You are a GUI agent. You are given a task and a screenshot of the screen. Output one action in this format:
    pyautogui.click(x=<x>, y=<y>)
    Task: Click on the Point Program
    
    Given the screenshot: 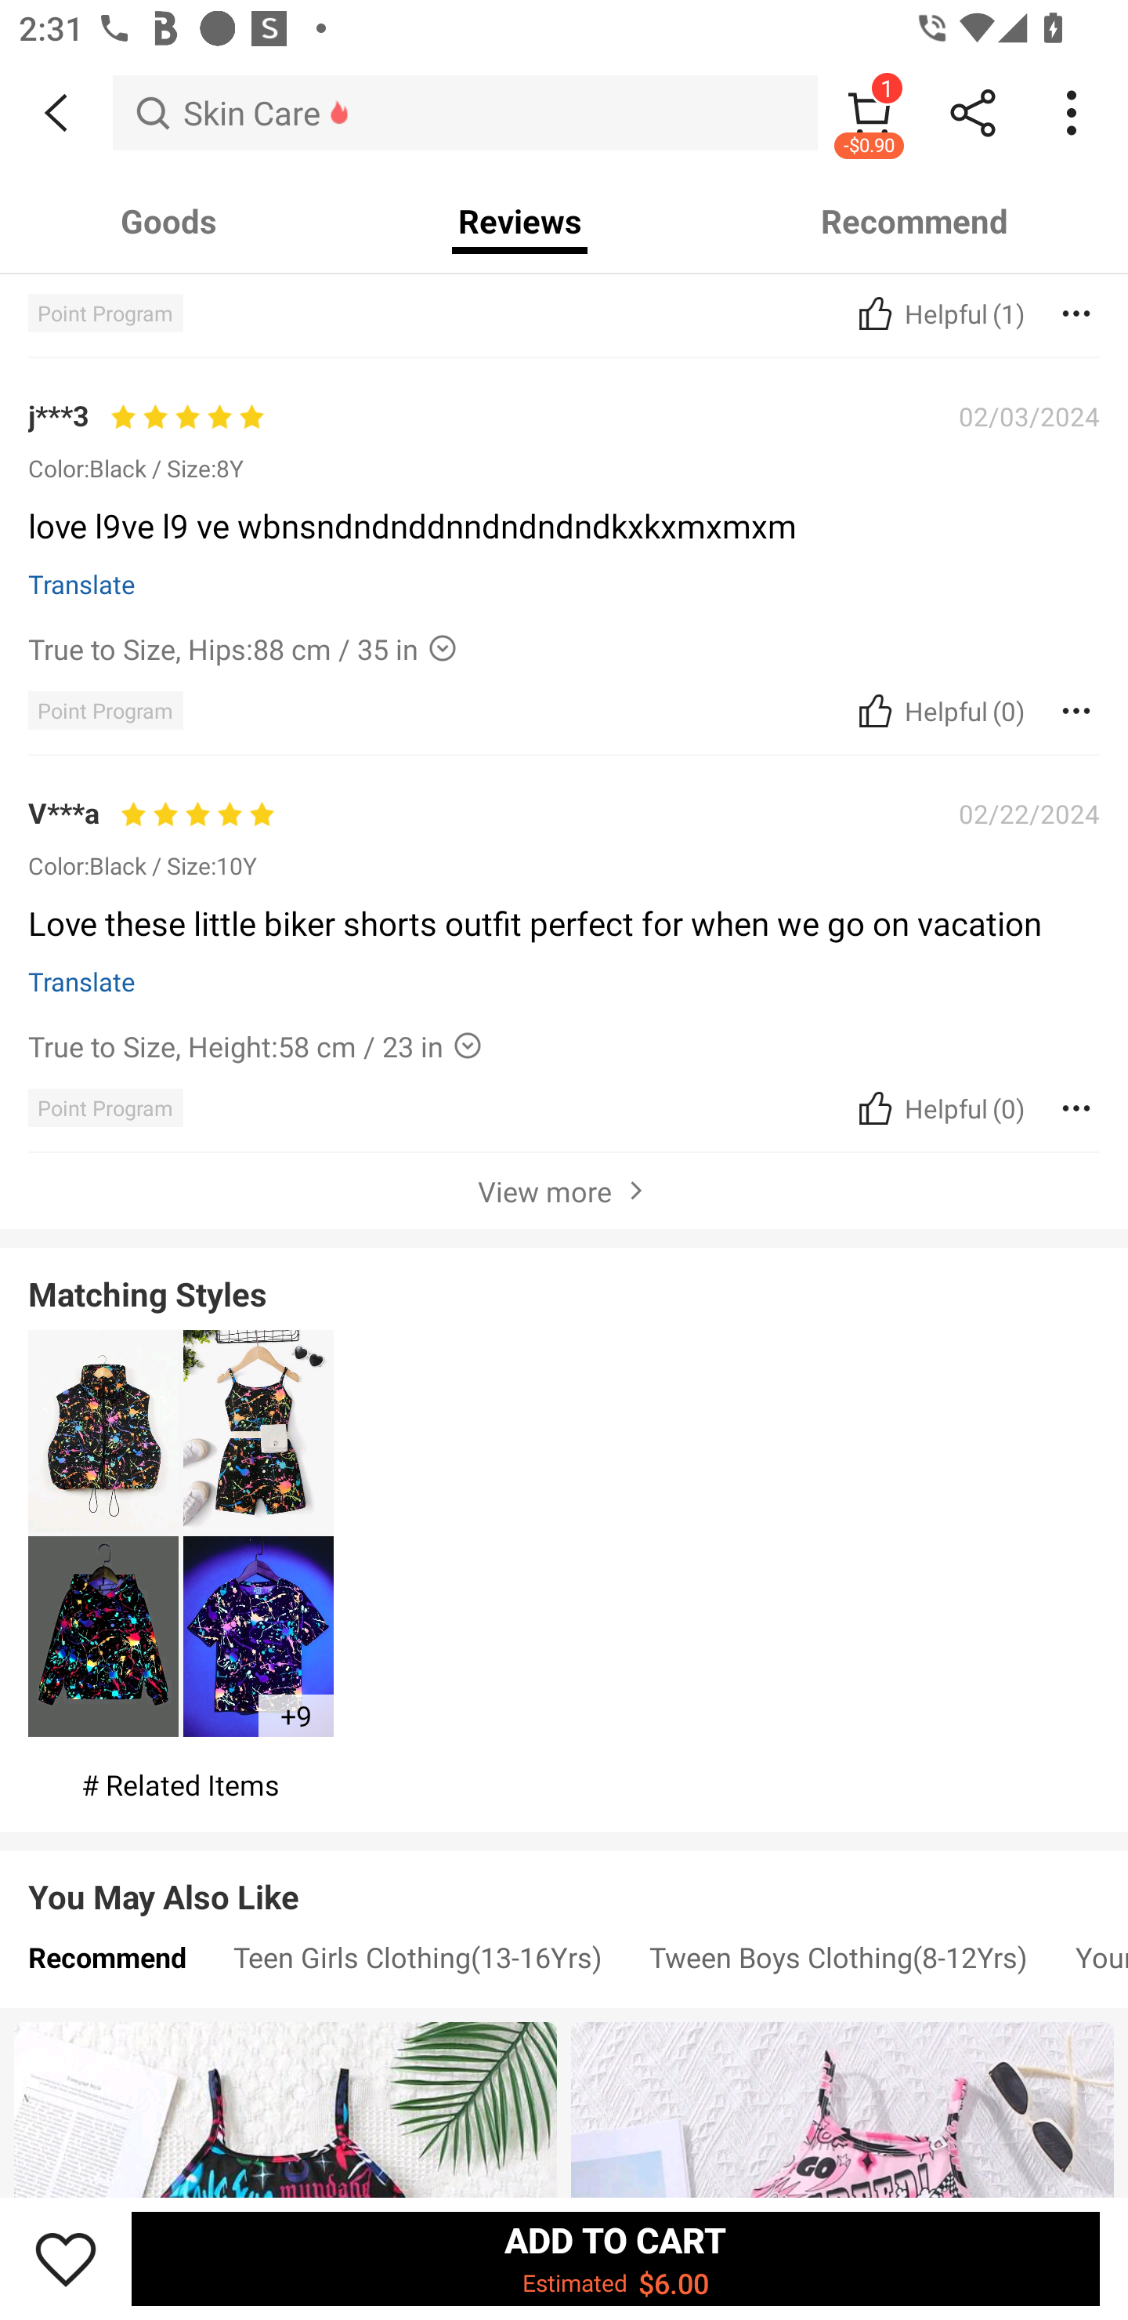 What is the action you would take?
    pyautogui.click(x=105, y=313)
    